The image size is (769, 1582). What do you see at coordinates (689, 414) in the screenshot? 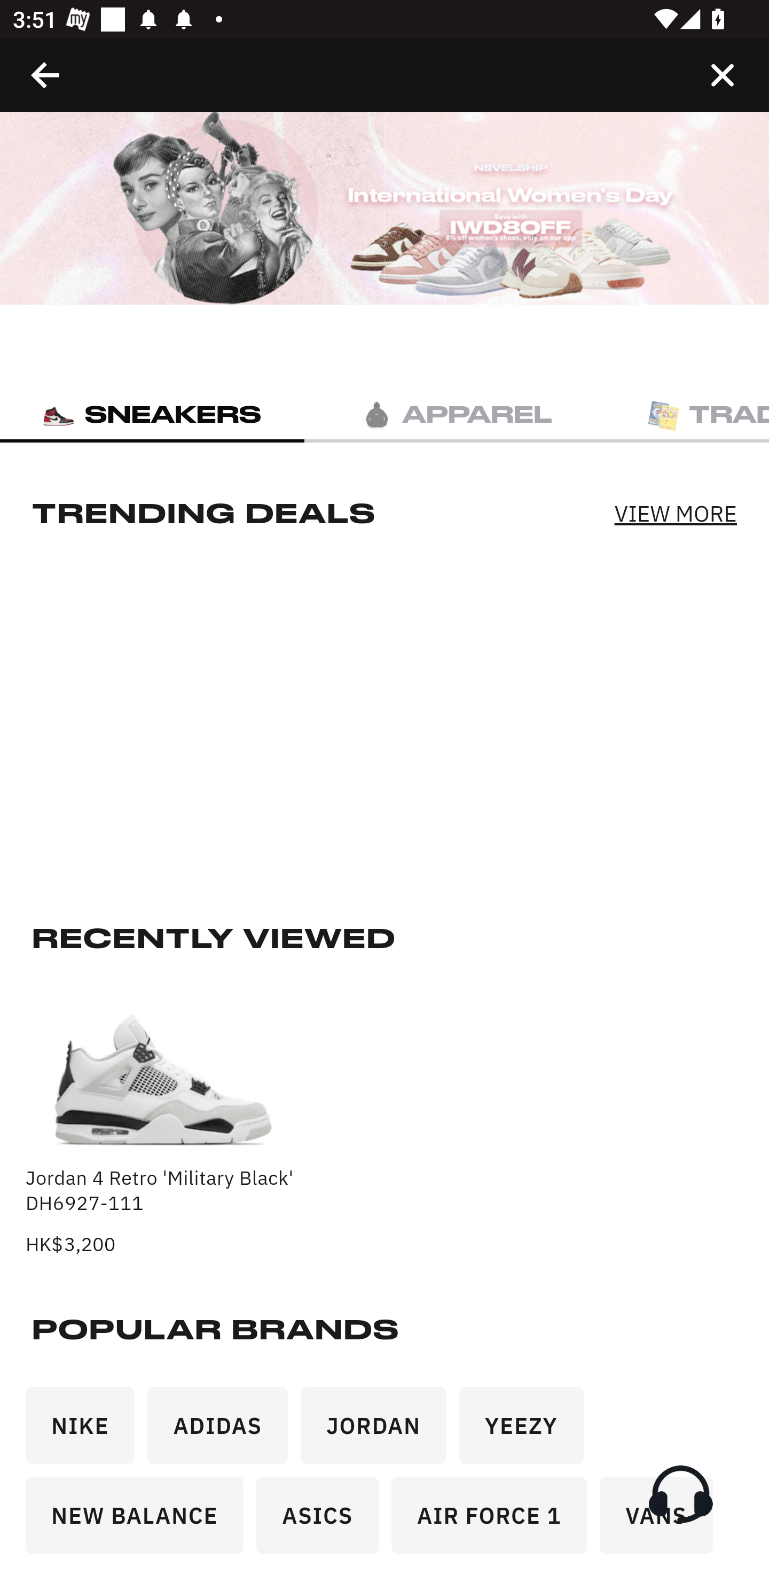
I see `TRADING CARDS` at bounding box center [689, 414].